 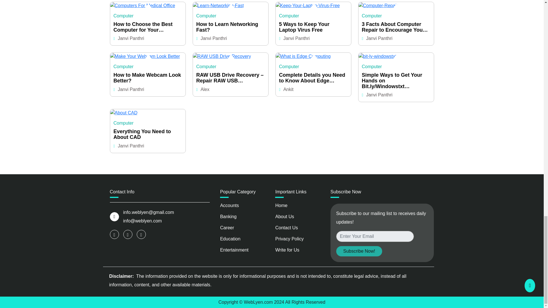 I want to click on Subscribe Now!, so click(x=359, y=251).